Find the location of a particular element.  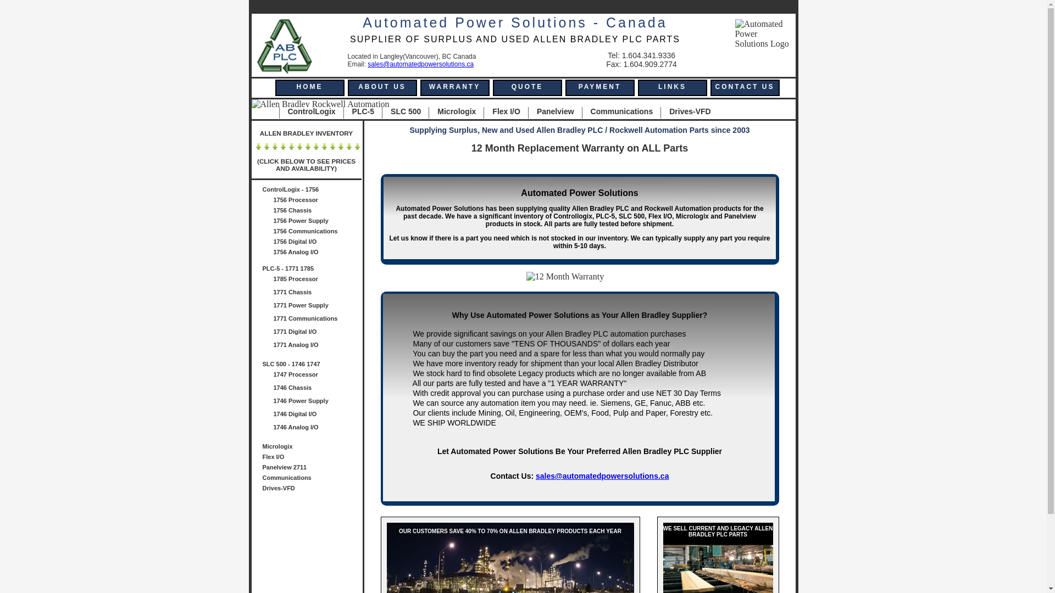

ControlLogix is located at coordinates (308, 113).